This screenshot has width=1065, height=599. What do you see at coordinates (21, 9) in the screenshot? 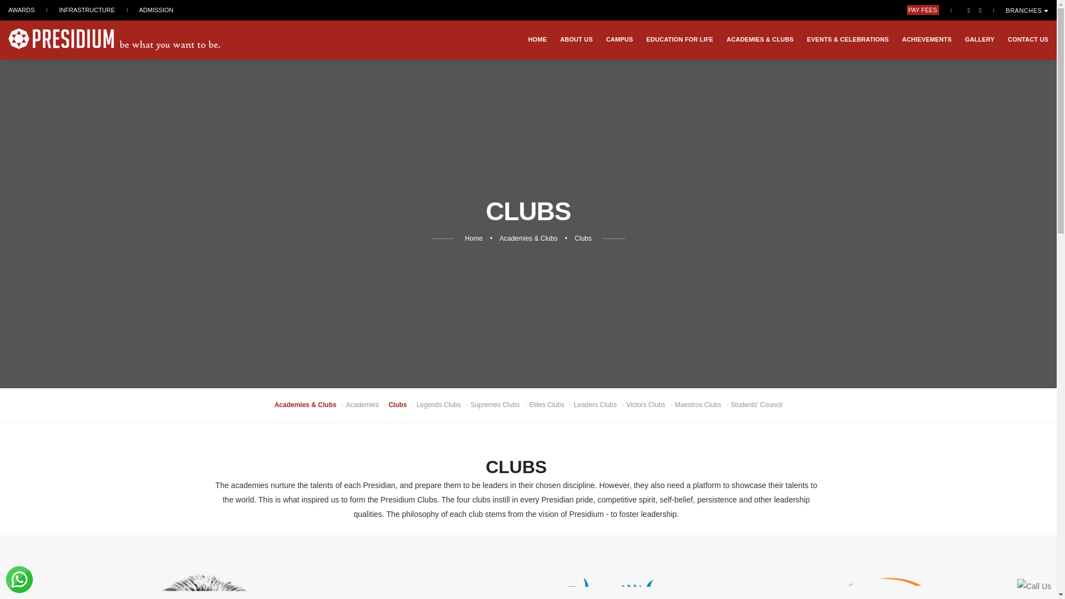
I see `AWARDS` at bounding box center [21, 9].